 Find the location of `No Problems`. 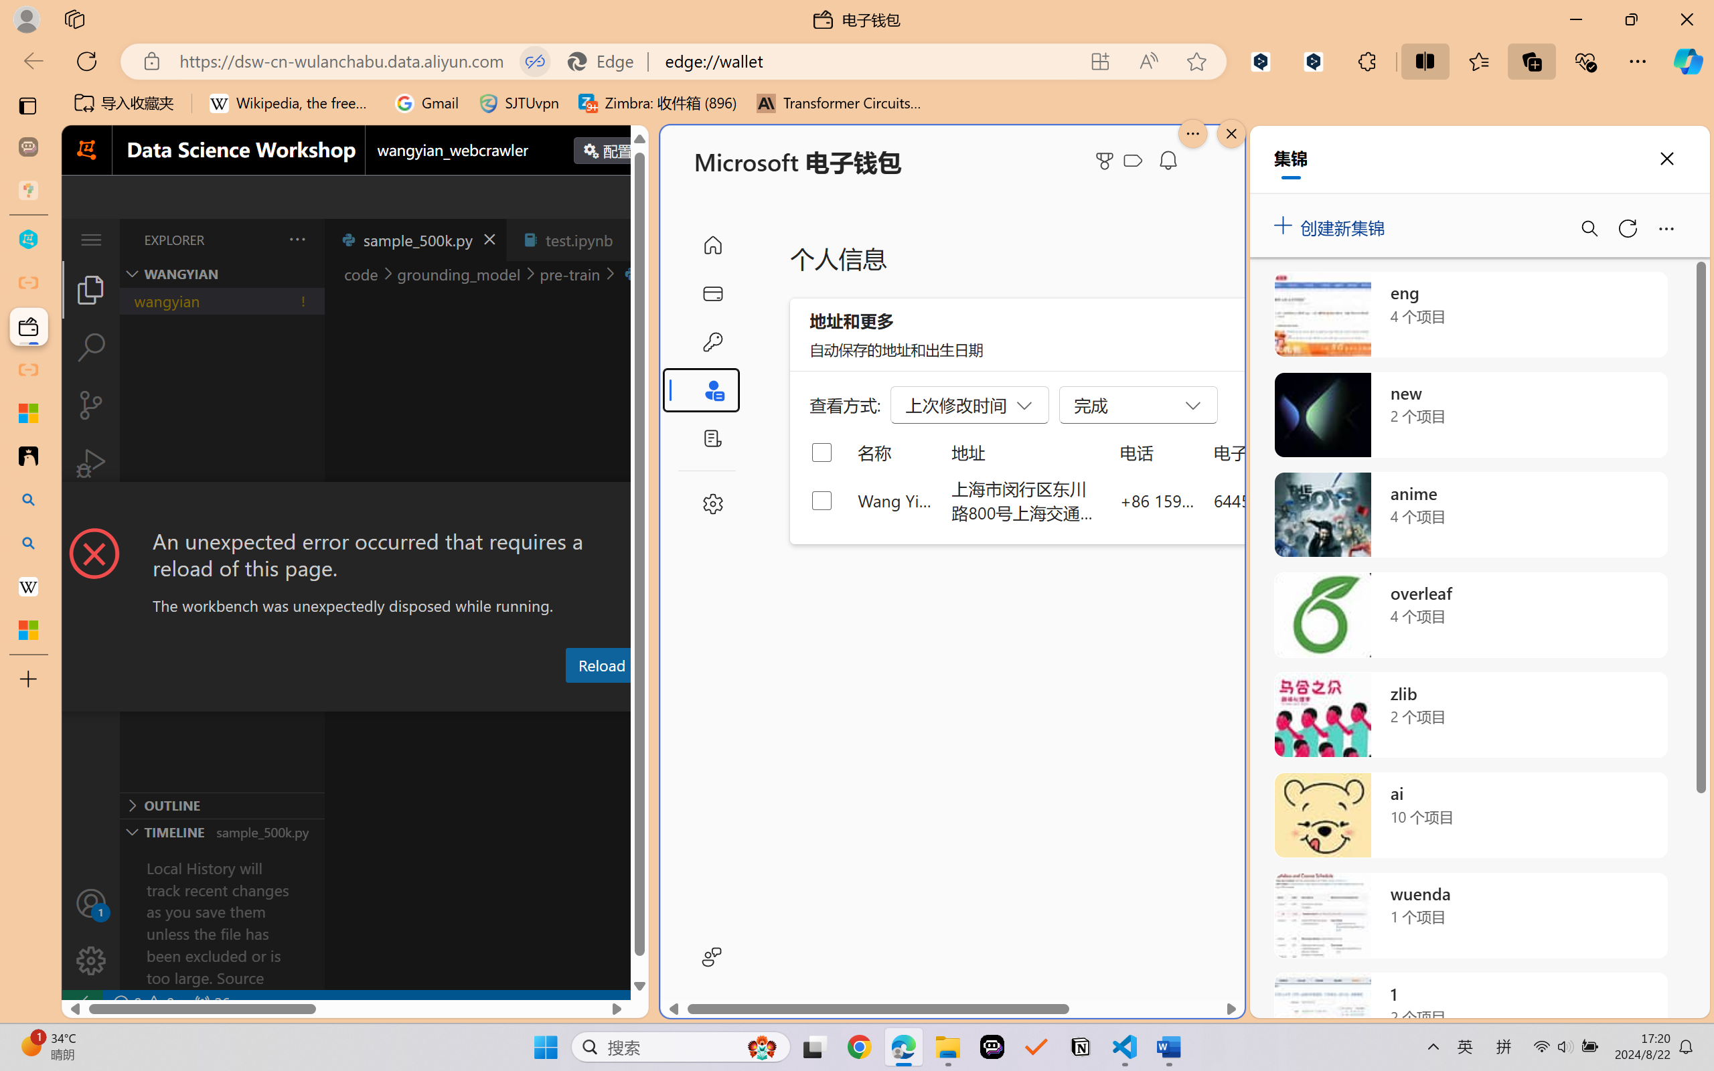

No Problems is located at coordinates (143, 1003).